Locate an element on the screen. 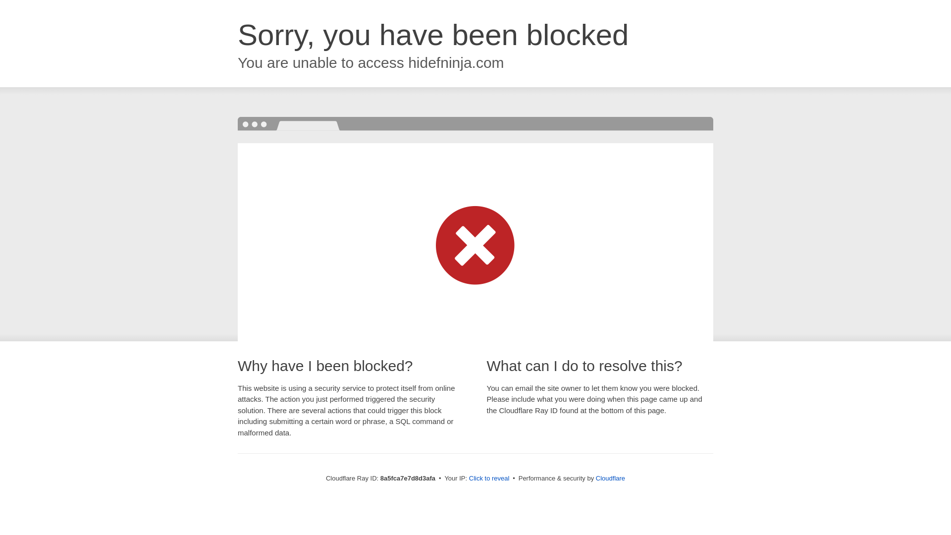  Cloudflare is located at coordinates (610, 478).